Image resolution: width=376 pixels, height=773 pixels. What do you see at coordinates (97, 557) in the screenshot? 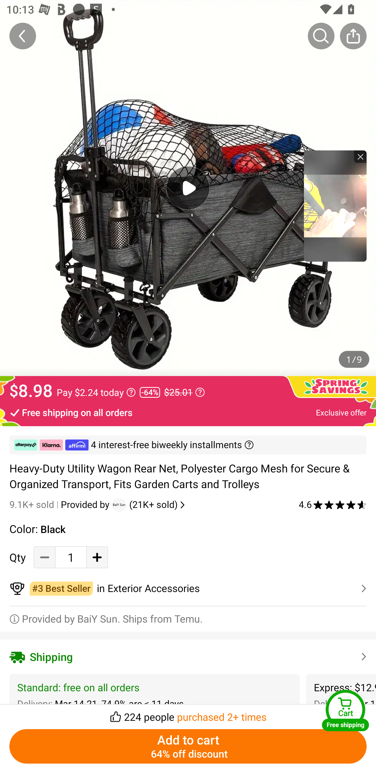
I see `Add Quantity button` at bounding box center [97, 557].